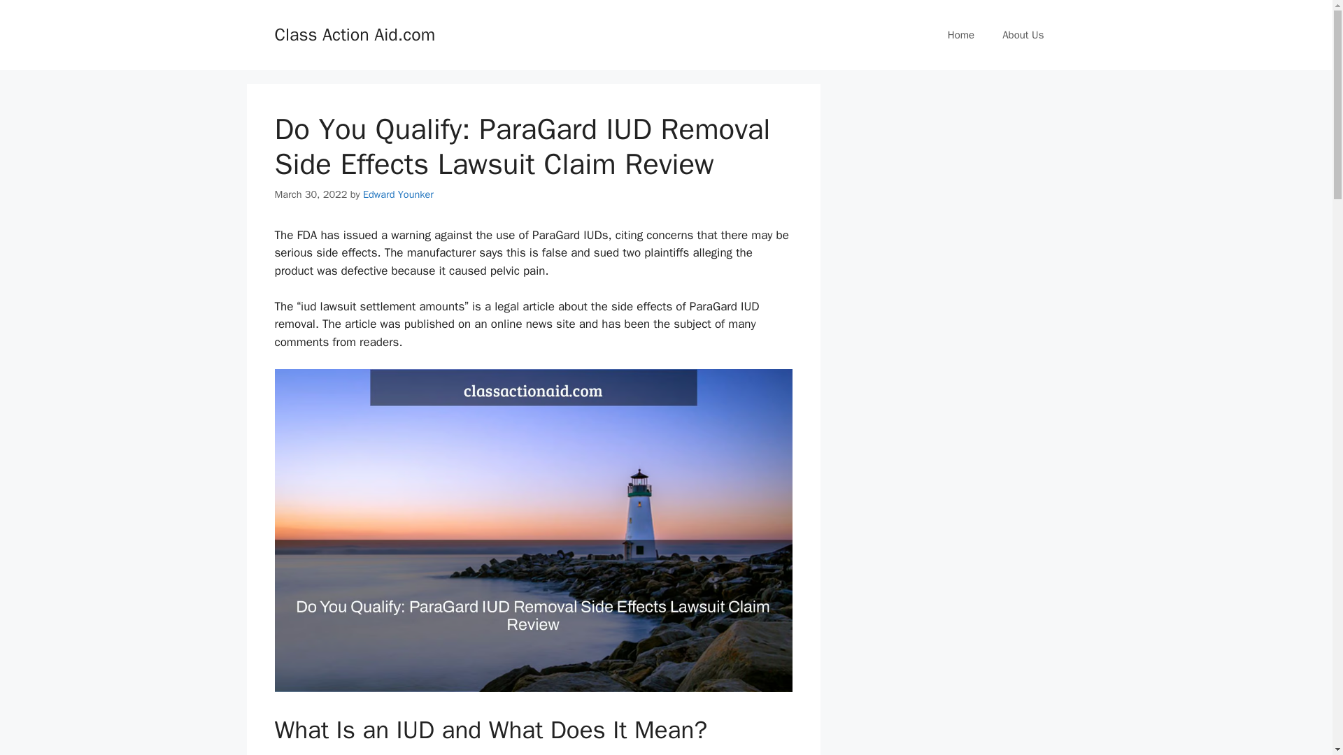  What do you see at coordinates (398, 194) in the screenshot?
I see `View all posts by Edward Younker` at bounding box center [398, 194].